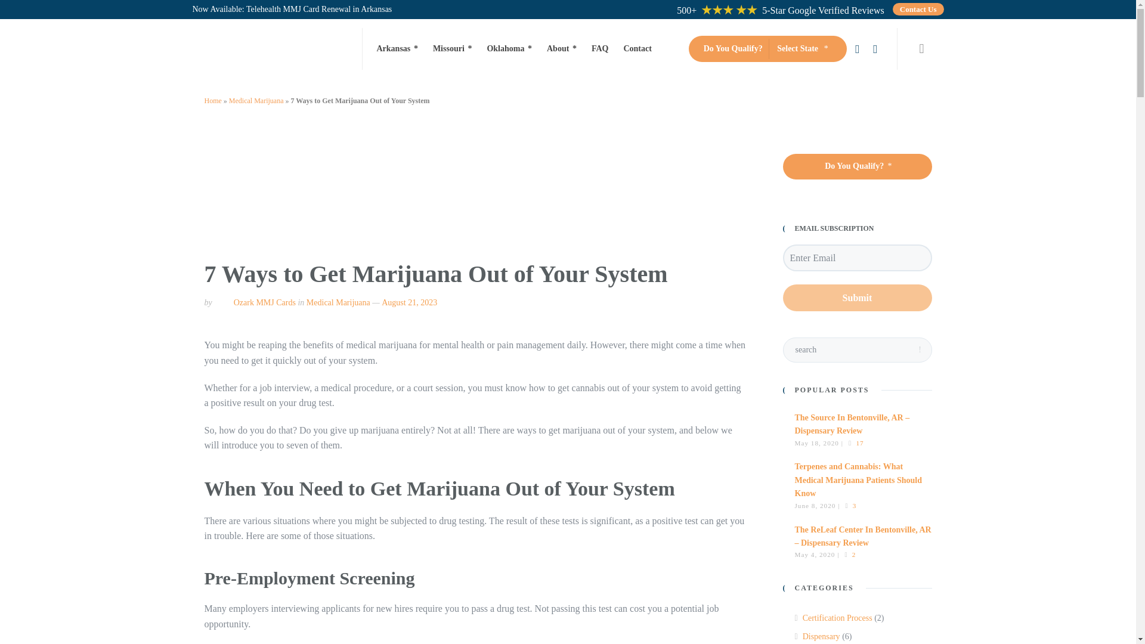 The height and width of the screenshot is (644, 1145). I want to click on Posts by Ozark MMJ Cards, so click(264, 303).